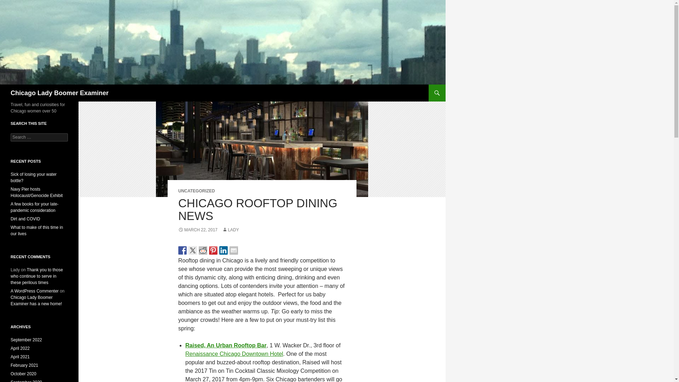 The image size is (679, 382). What do you see at coordinates (192, 250) in the screenshot?
I see `Share on Twitter` at bounding box center [192, 250].